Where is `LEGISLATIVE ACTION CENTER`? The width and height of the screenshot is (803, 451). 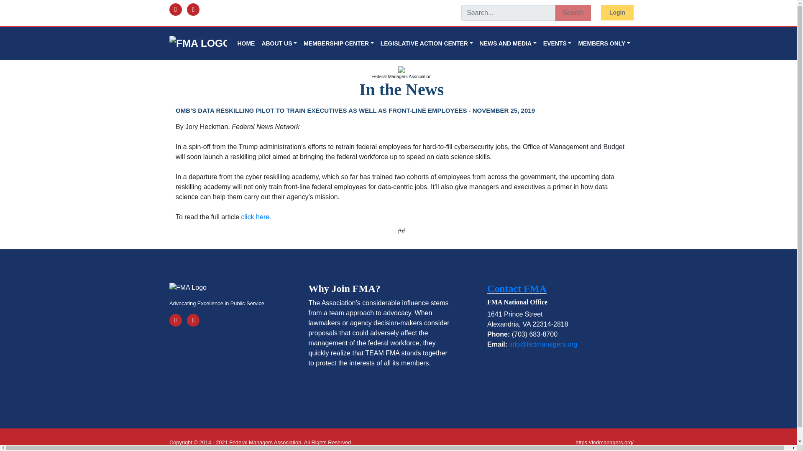
LEGISLATIVE ACTION CENTER is located at coordinates (427, 43).